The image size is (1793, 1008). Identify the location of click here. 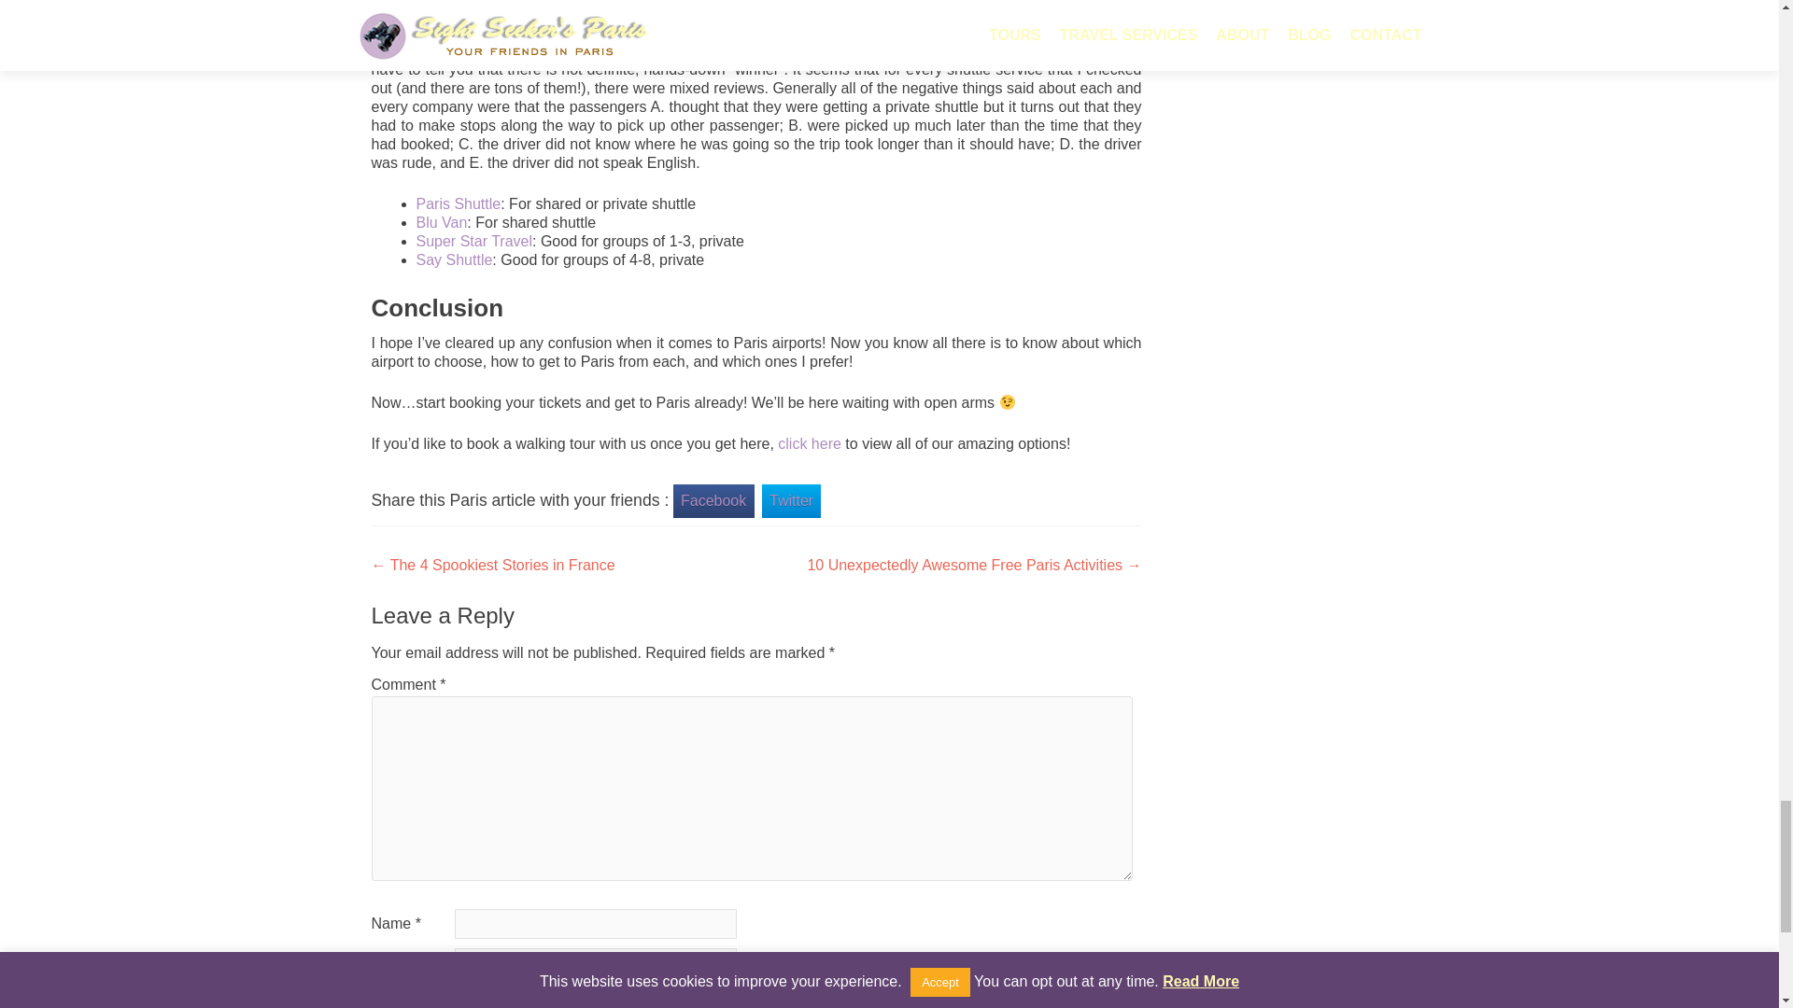
(809, 442).